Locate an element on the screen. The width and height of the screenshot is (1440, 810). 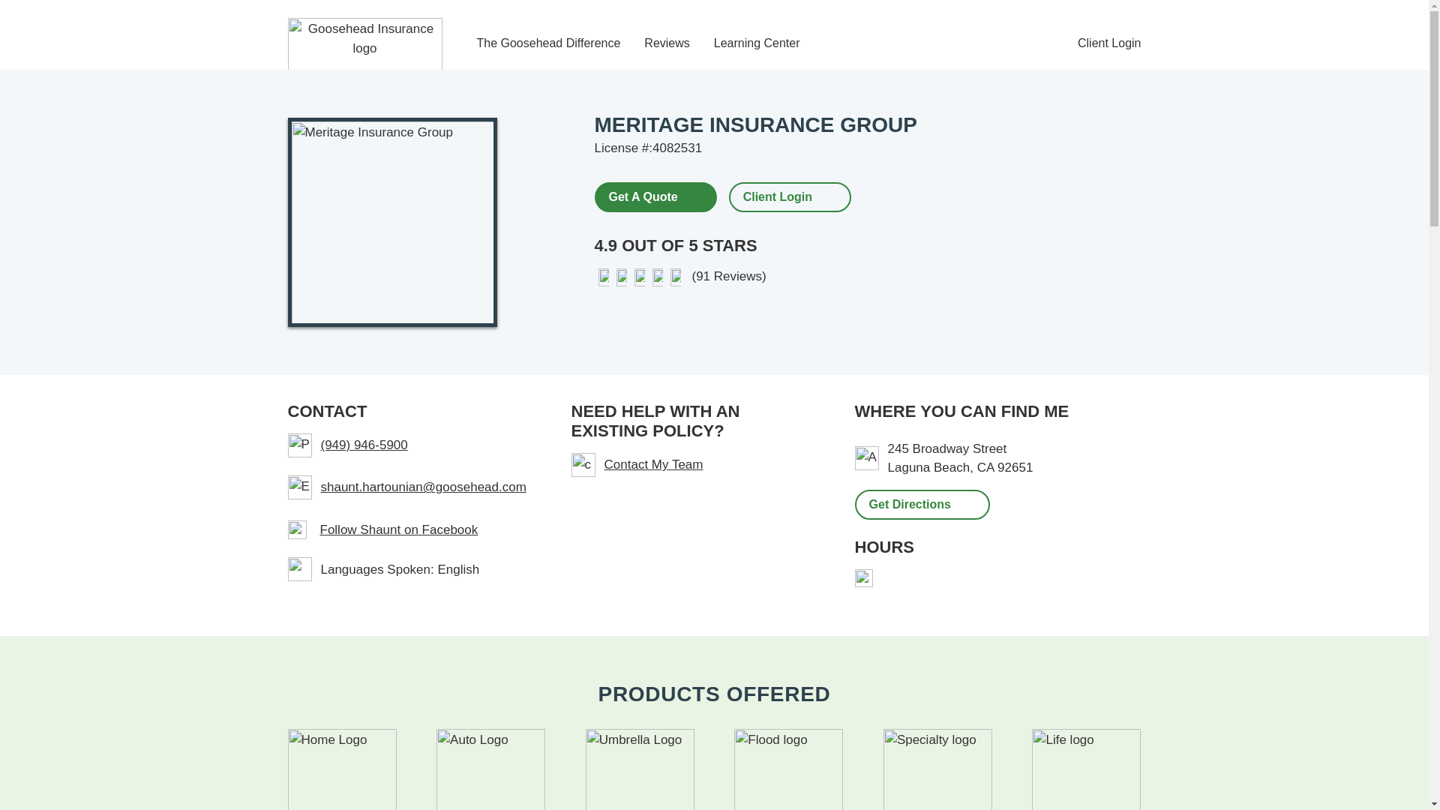
Contact My Team is located at coordinates (695, 465).